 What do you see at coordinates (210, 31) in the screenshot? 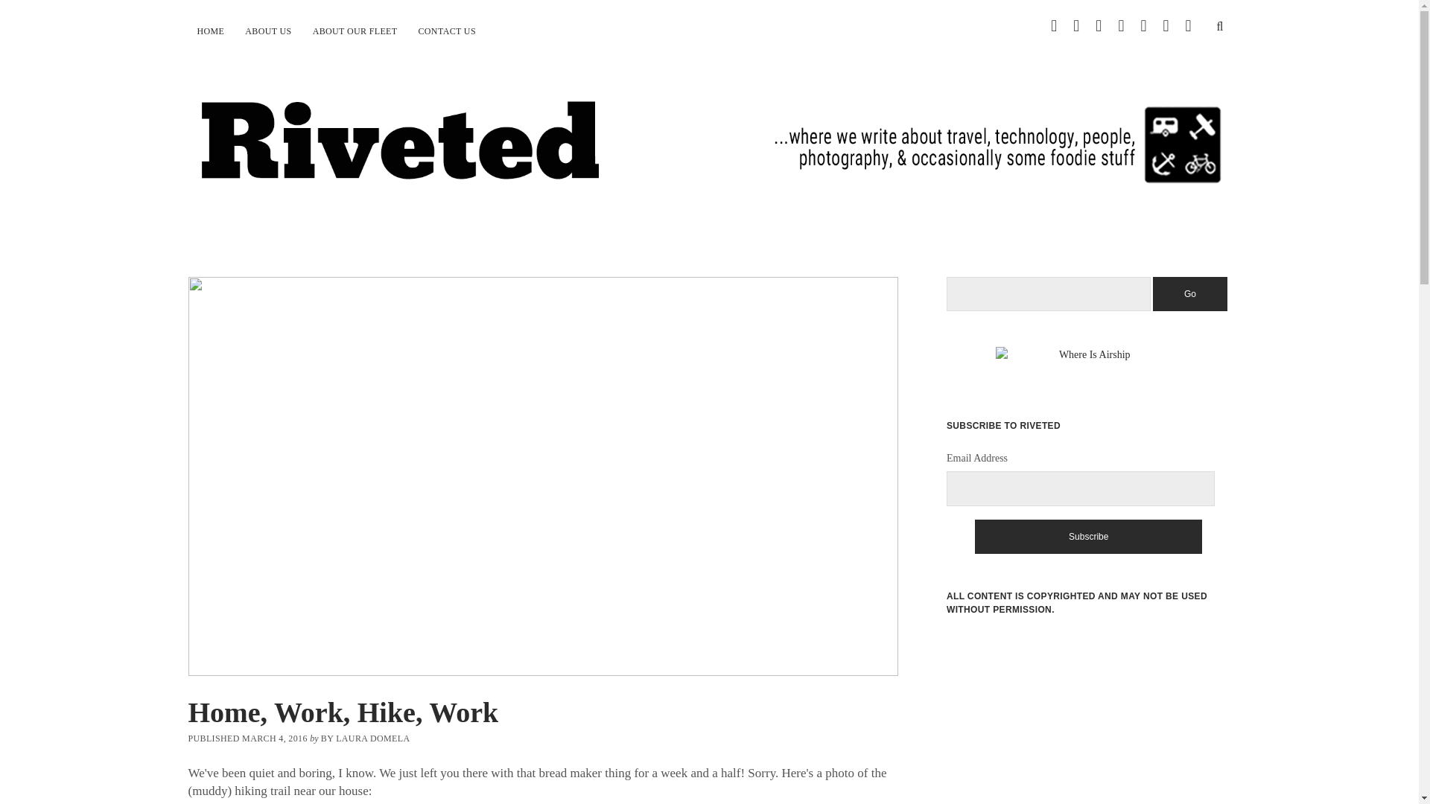
I see `HOME` at bounding box center [210, 31].